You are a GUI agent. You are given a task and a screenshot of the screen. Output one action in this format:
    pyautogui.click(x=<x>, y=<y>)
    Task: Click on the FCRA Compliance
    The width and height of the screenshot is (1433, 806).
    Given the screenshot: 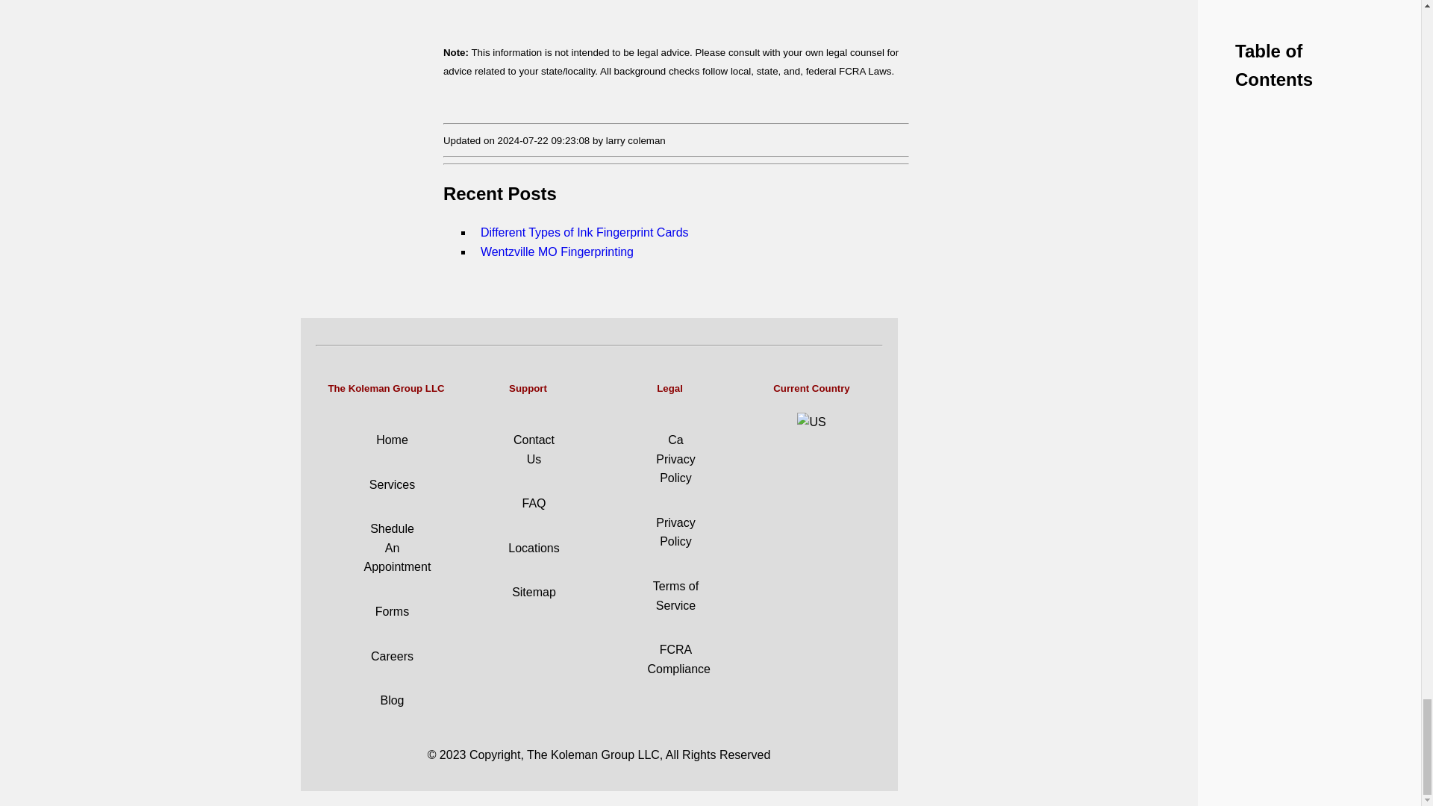 What is the action you would take?
    pyautogui.click(x=679, y=659)
    